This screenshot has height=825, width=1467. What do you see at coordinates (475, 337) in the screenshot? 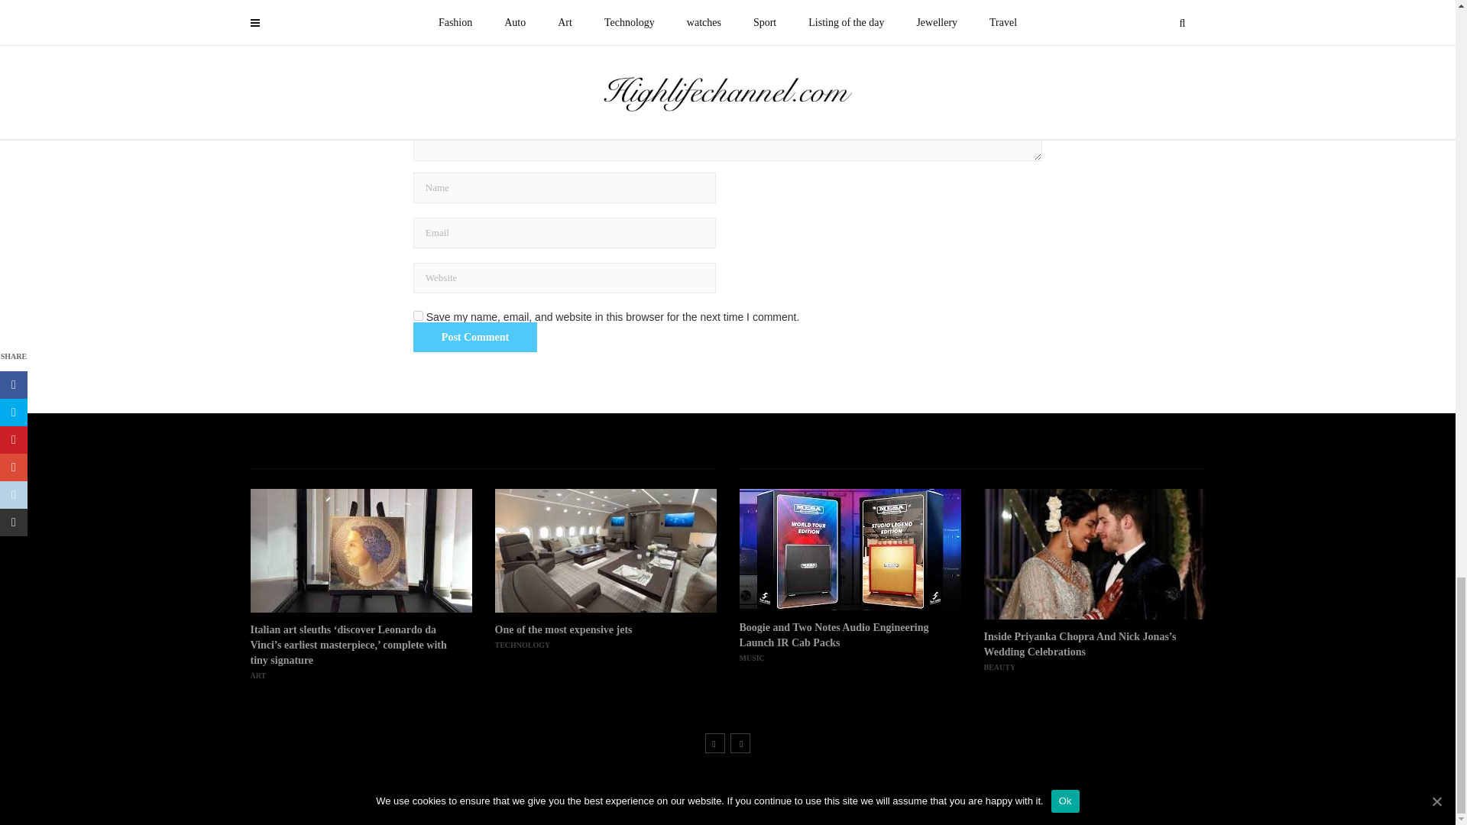
I see `Post Comment` at bounding box center [475, 337].